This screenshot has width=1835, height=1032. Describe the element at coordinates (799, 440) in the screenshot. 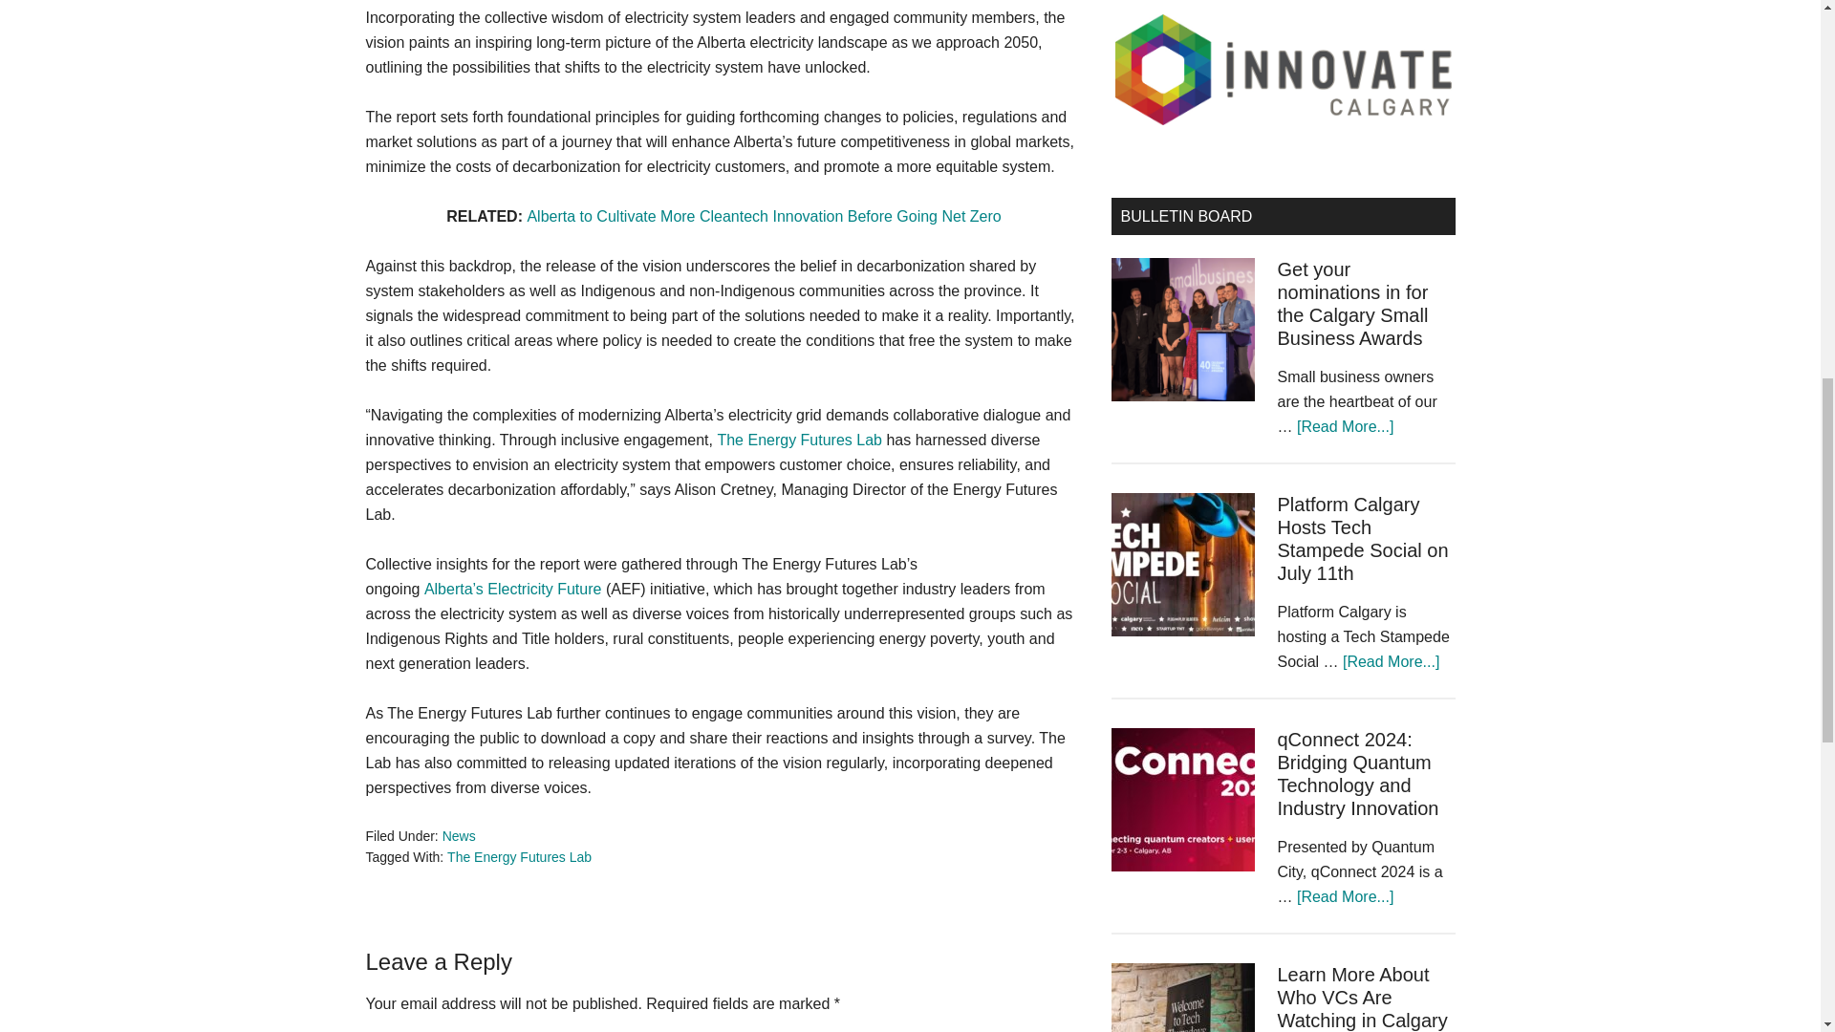

I see `The Energy Futures Lab` at that location.